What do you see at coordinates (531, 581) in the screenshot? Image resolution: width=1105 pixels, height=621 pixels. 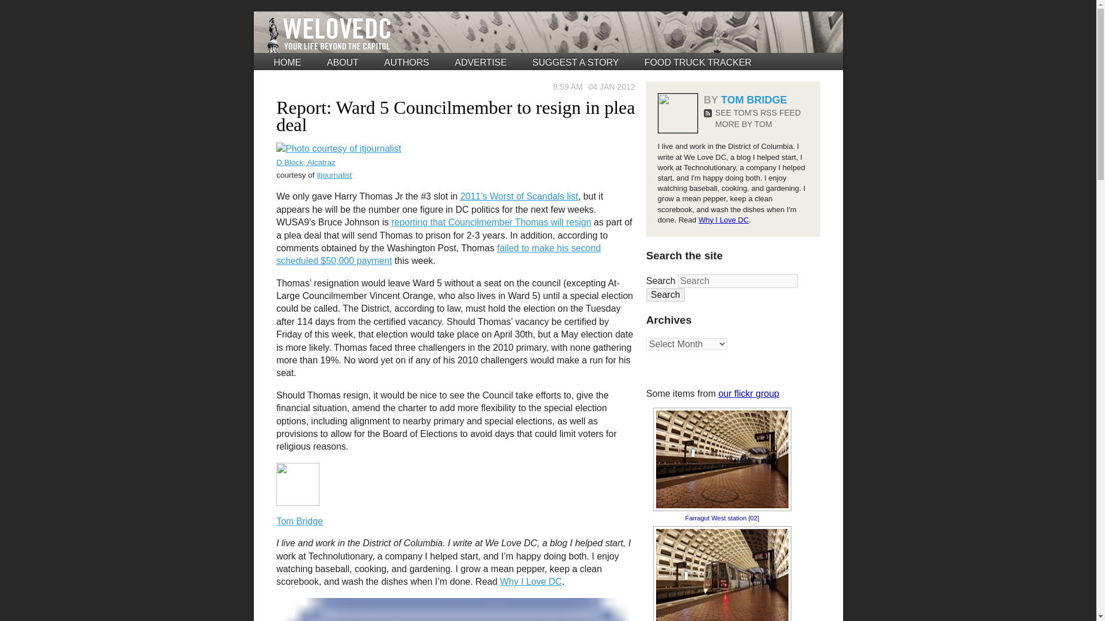 I see `Why I Love DC` at bounding box center [531, 581].